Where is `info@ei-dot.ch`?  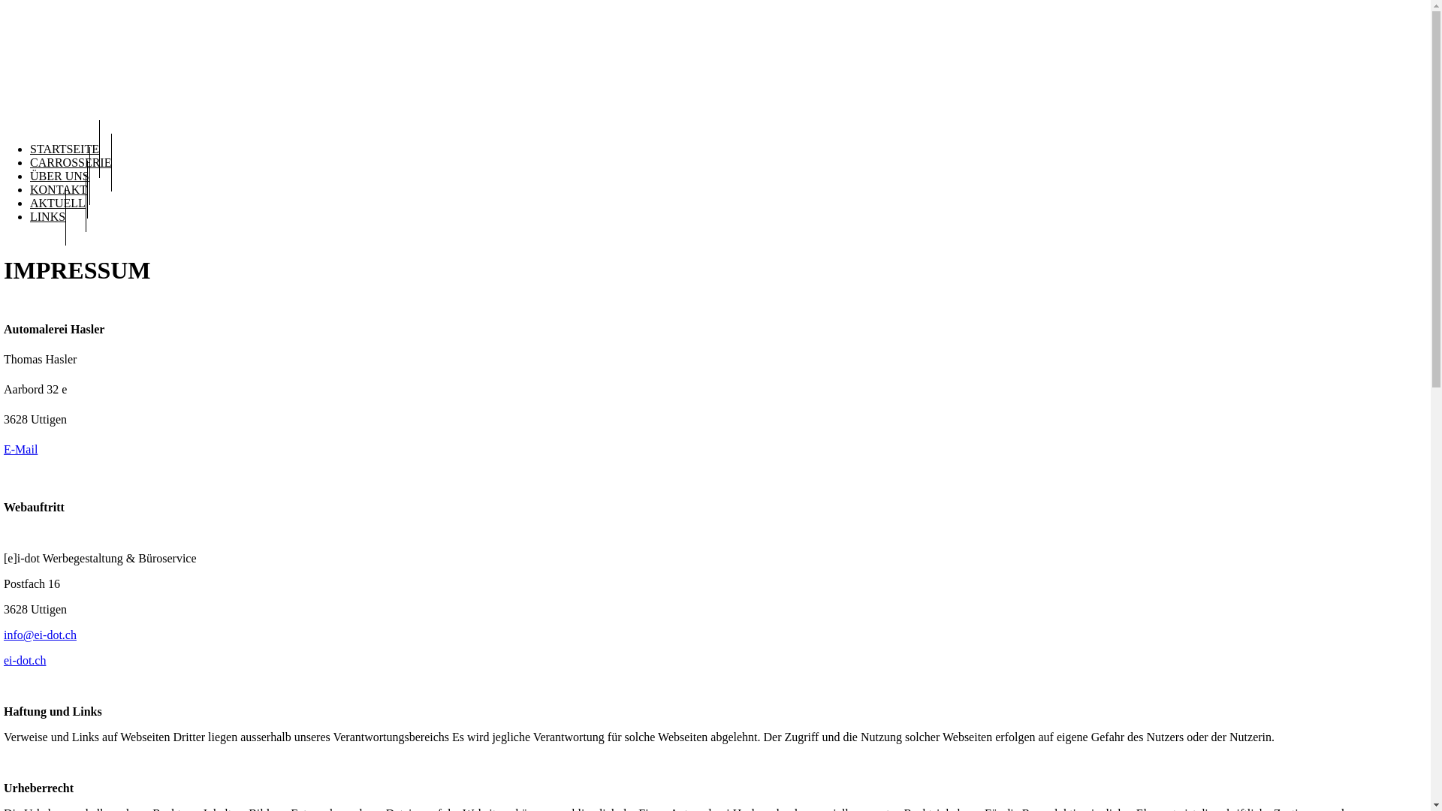
info@ei-dot.ch is located at coordinates (41, 635).